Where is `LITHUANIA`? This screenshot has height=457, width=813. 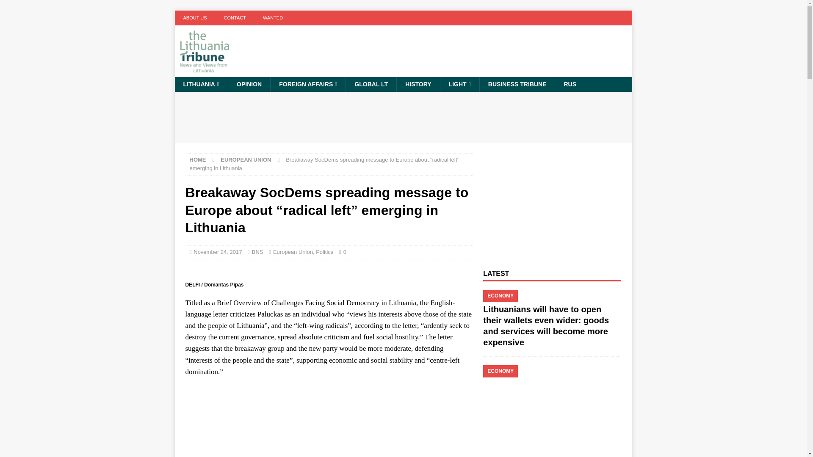 LITHUANIA is located at coordinates (201, 84).